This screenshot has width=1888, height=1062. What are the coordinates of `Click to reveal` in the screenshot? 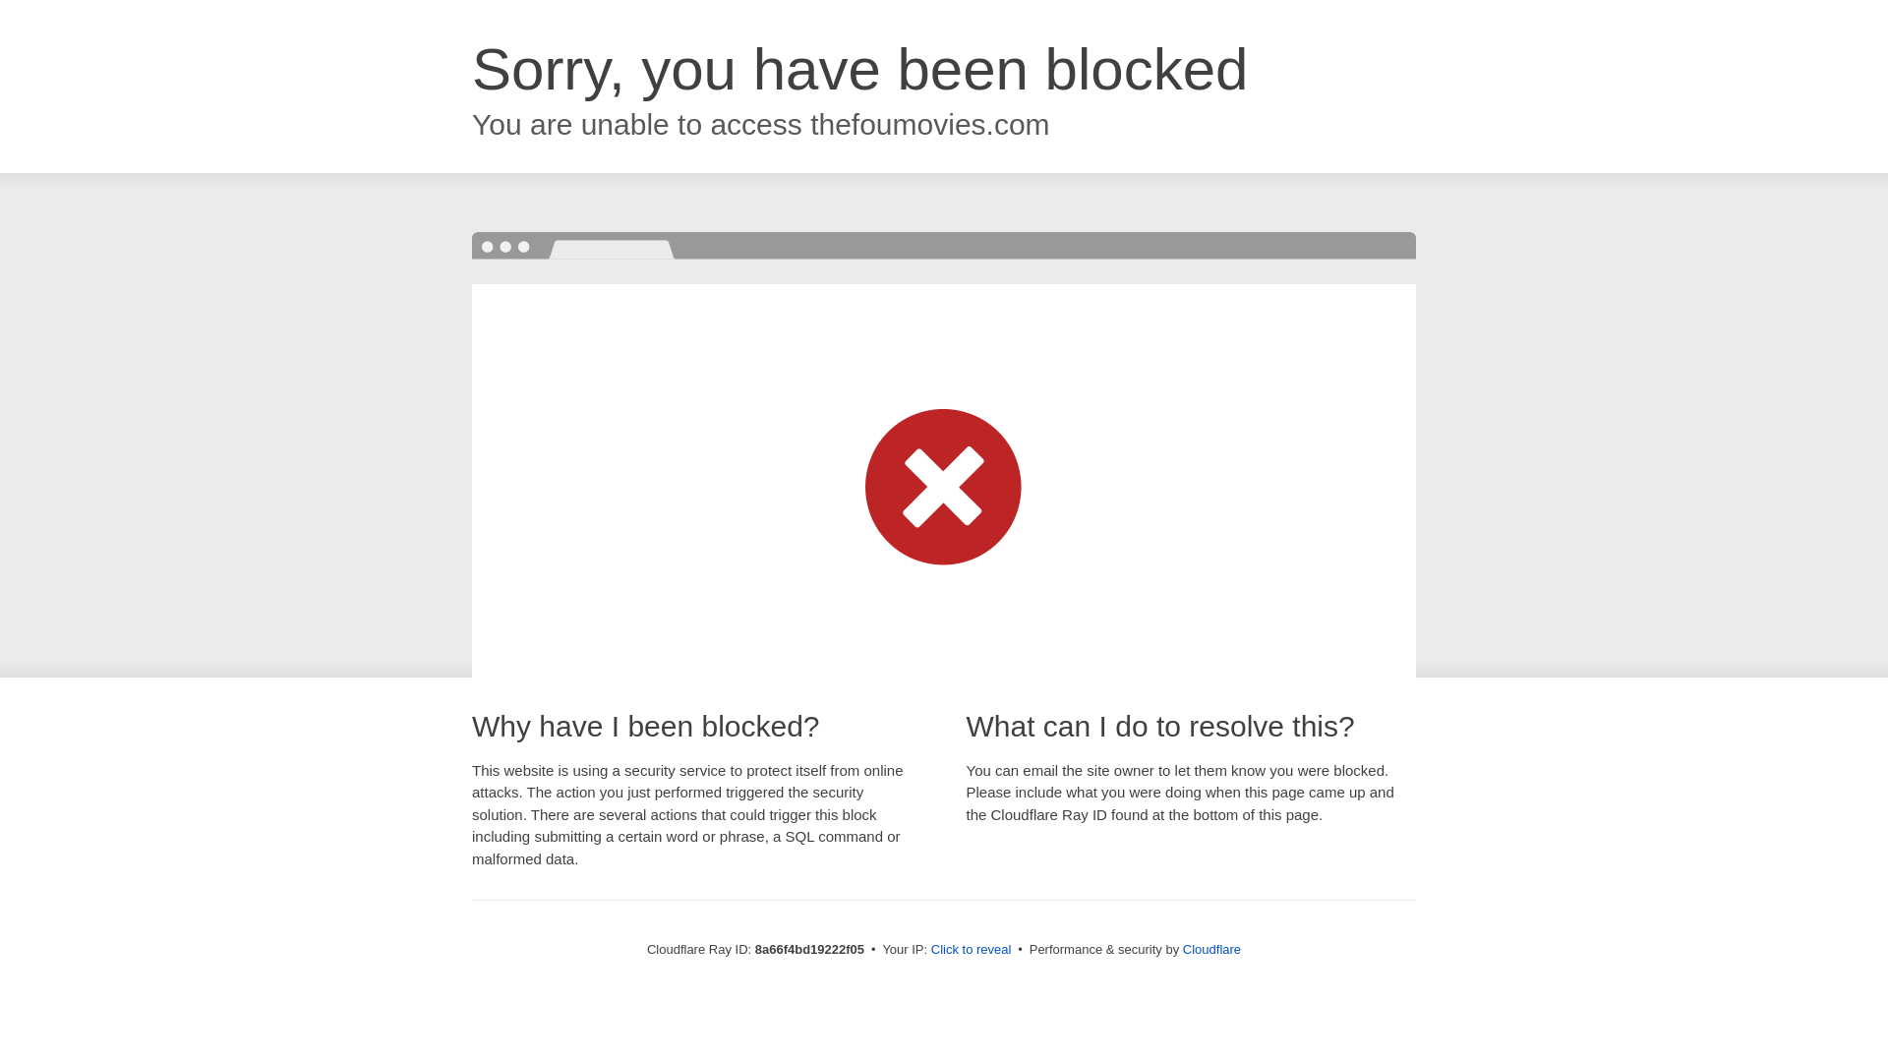 It's located at (972, 950).